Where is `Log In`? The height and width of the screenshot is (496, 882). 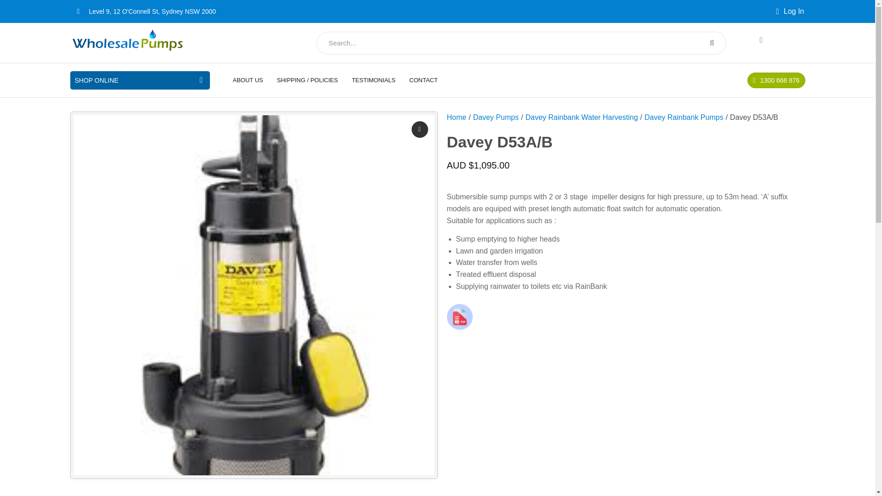
Log In is located at coordinates (790, 11).